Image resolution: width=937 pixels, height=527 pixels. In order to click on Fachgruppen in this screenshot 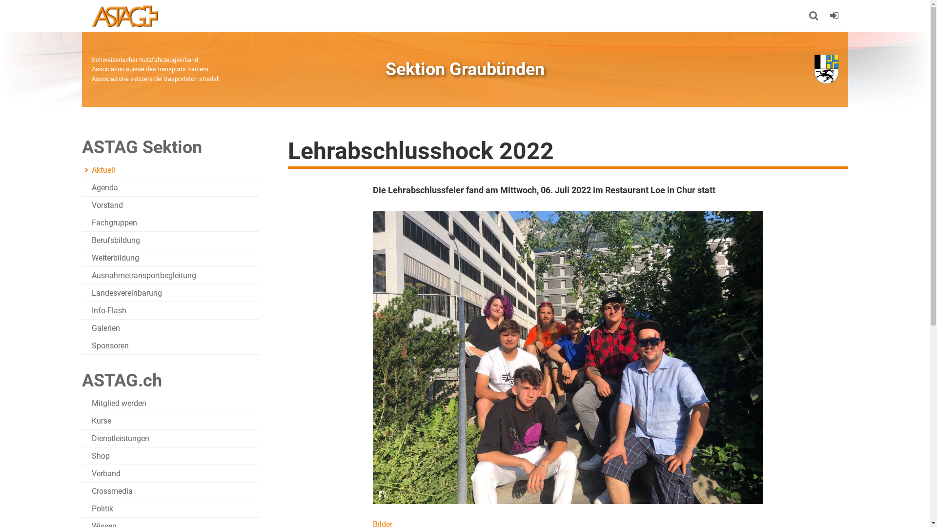, I will do `click(171, 223)`.